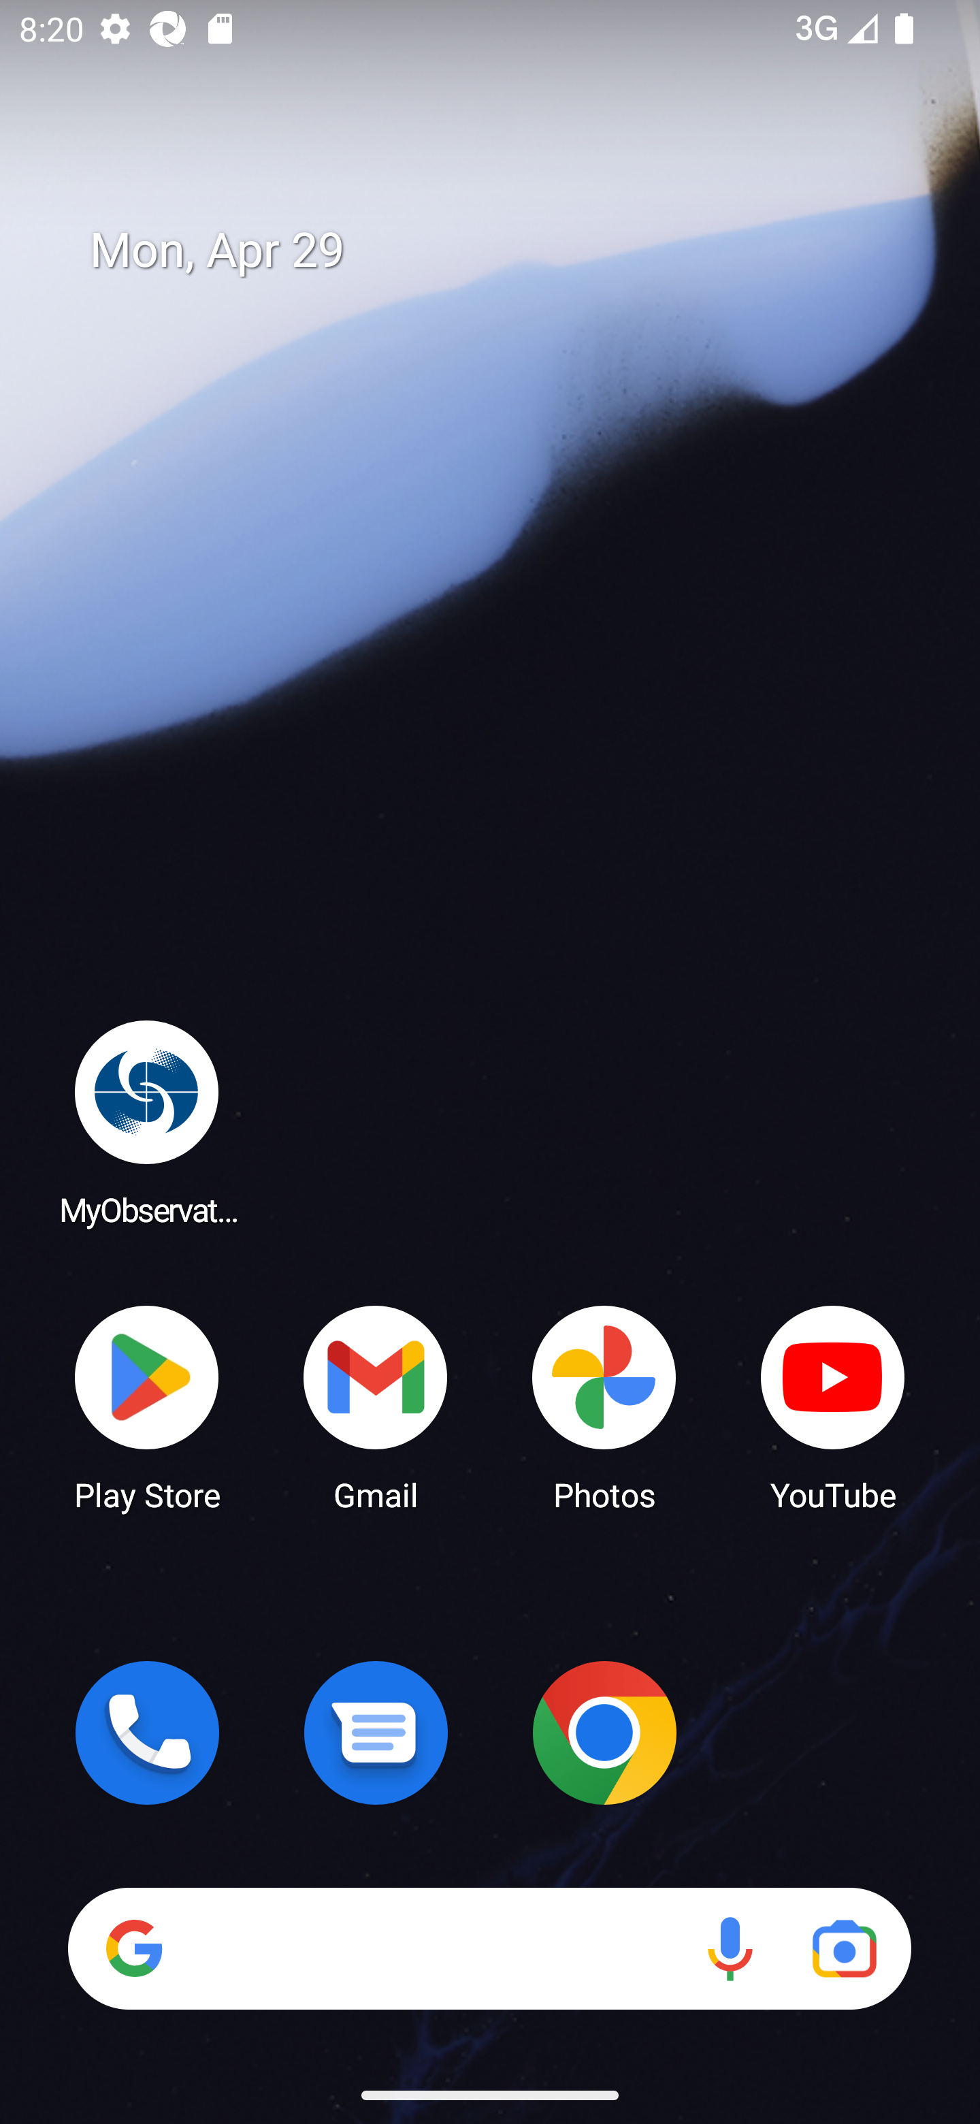 This screenshot has width=980, height=2124. I want to click on Gmail, so click(376, 1406).